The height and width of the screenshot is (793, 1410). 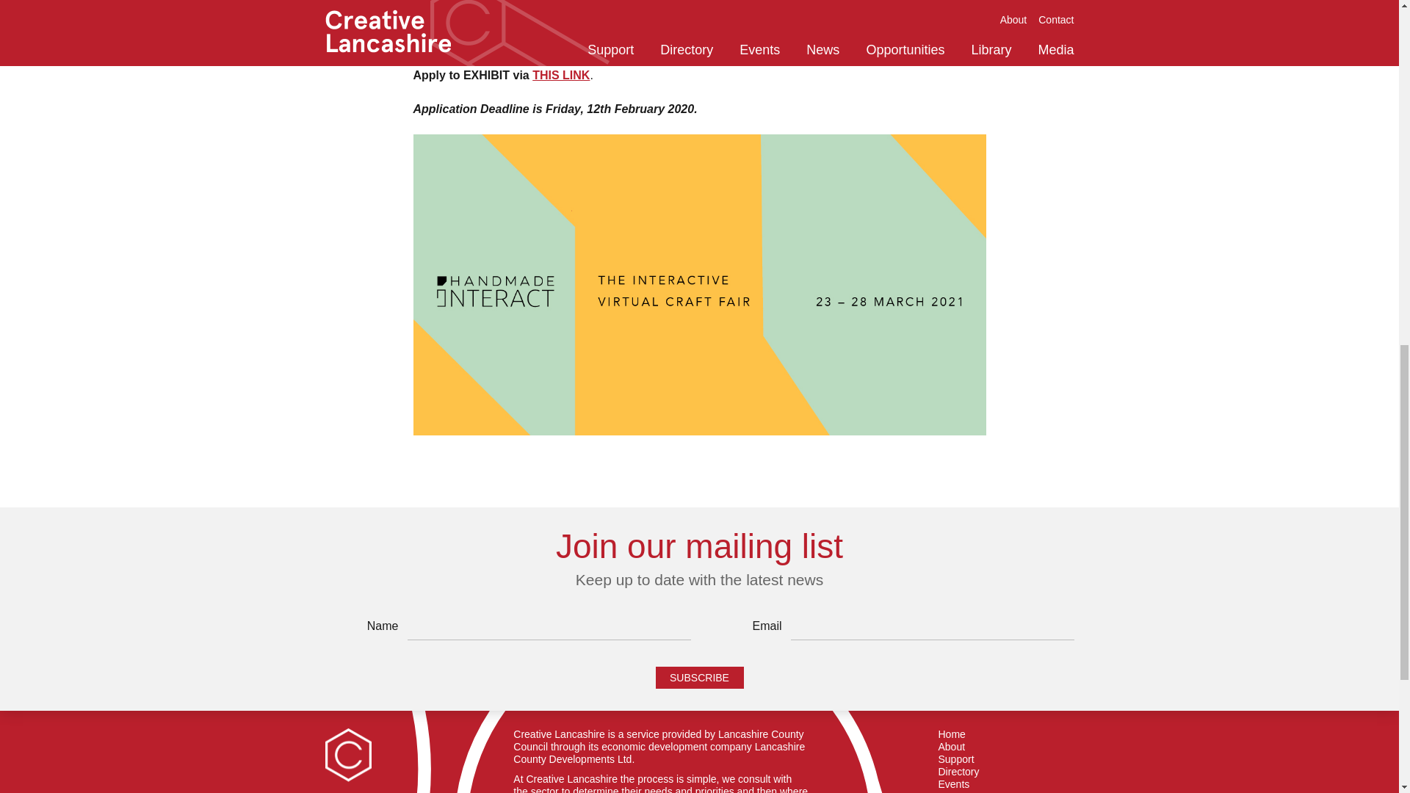 What do you see at coordinates (561, 75) in the screenshot?
I see `THIS LINK` at bounding box center [561, 75].